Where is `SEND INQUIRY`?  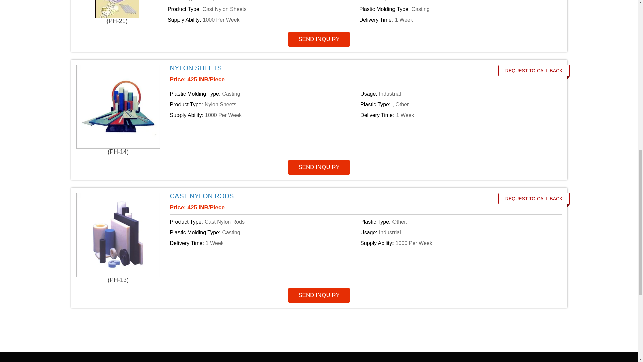
SEND INQUIRY is located at coordinates (319, 39).